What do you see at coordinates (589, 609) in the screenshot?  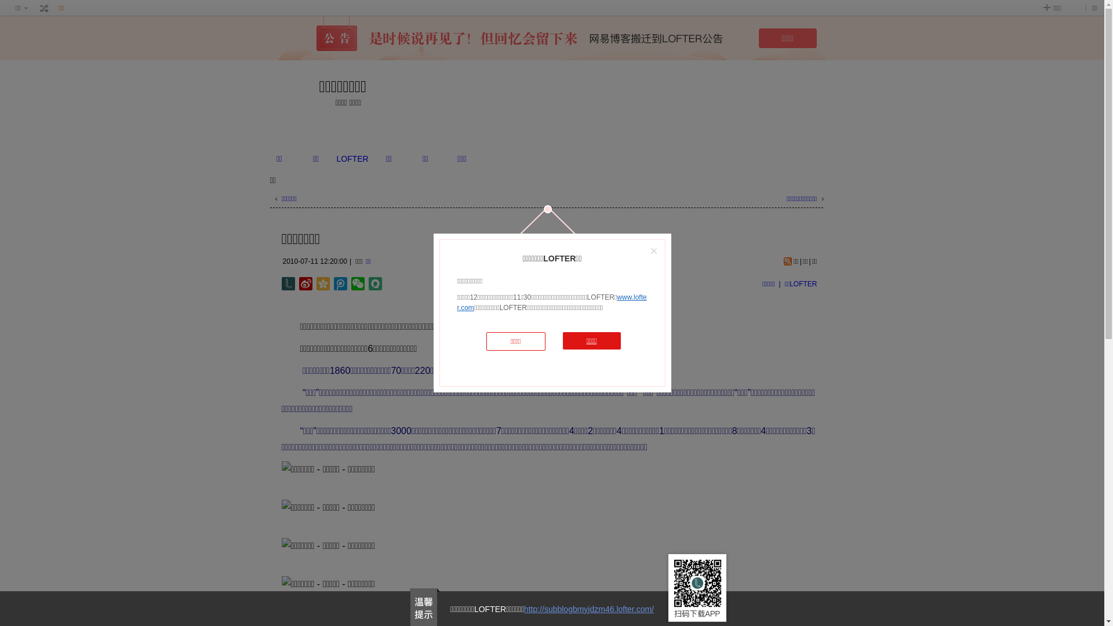 I see `http://subblogbmyjdzm46.lofter.com/` at bounding box center [589, 609].